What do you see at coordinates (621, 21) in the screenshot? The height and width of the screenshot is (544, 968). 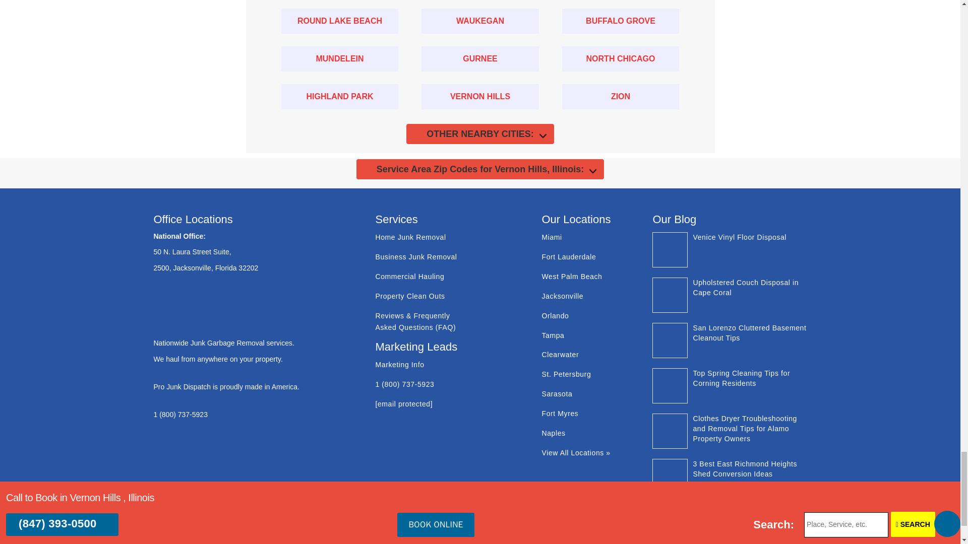 I see `Lake County IL Lake County - IL - T80 City of Buffalo Grove` at bounding box center [621, 21].